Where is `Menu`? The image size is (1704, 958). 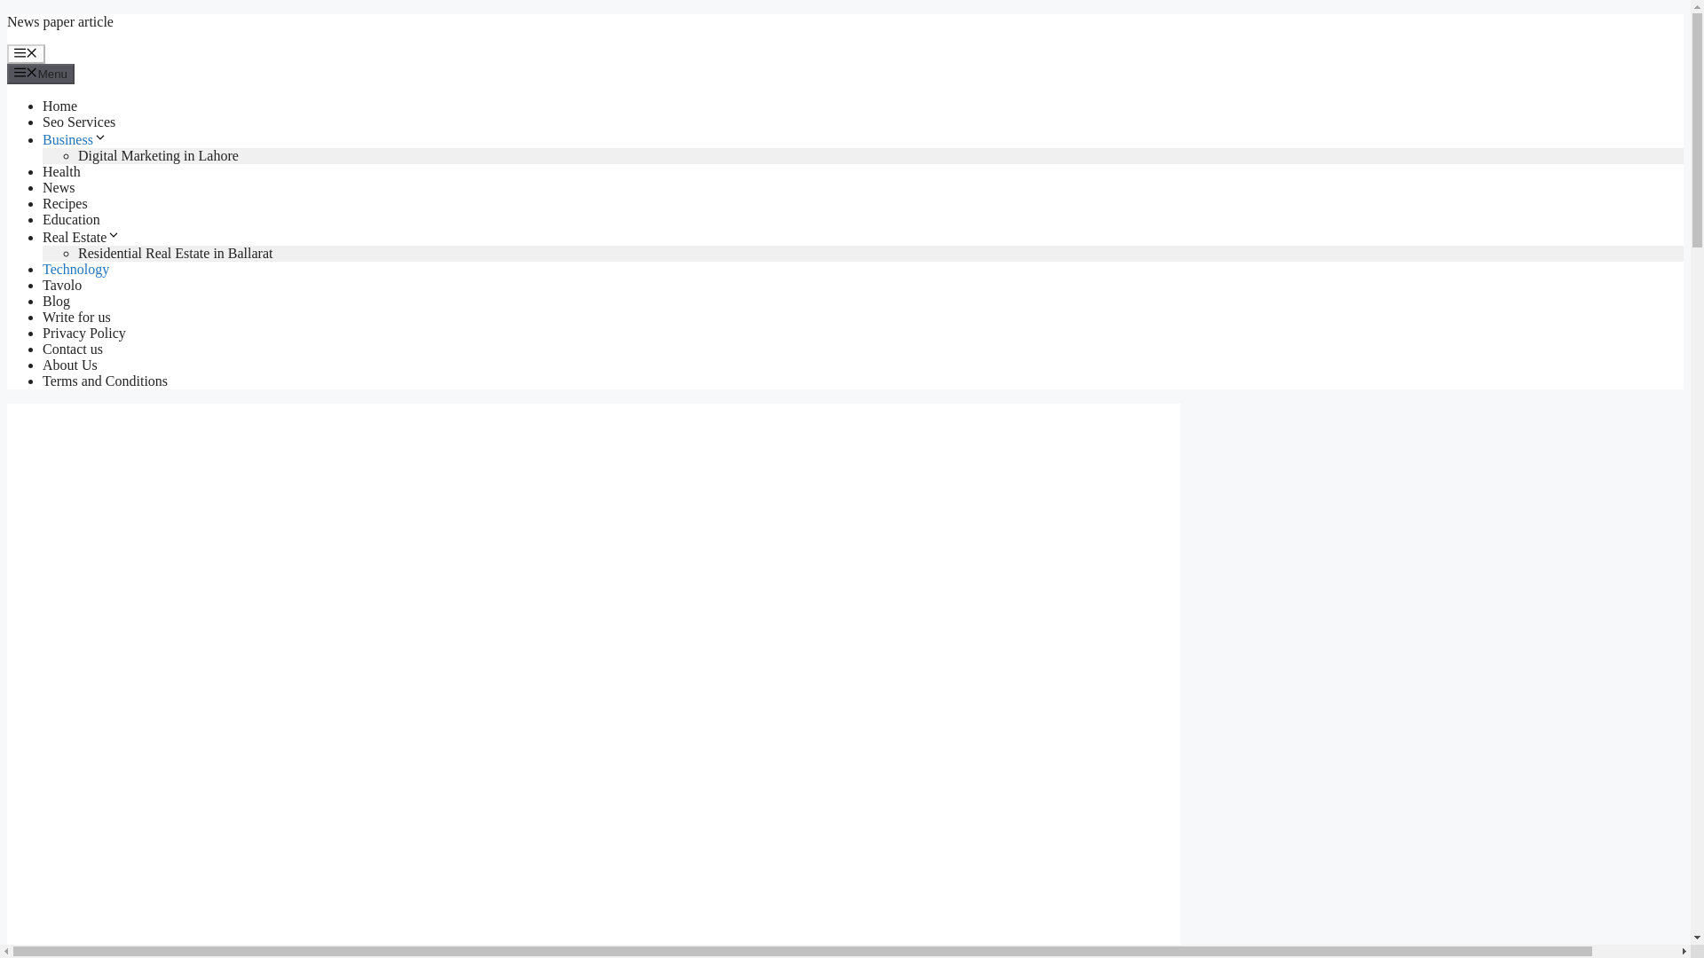
Menu is located at coordinates (26, 53).